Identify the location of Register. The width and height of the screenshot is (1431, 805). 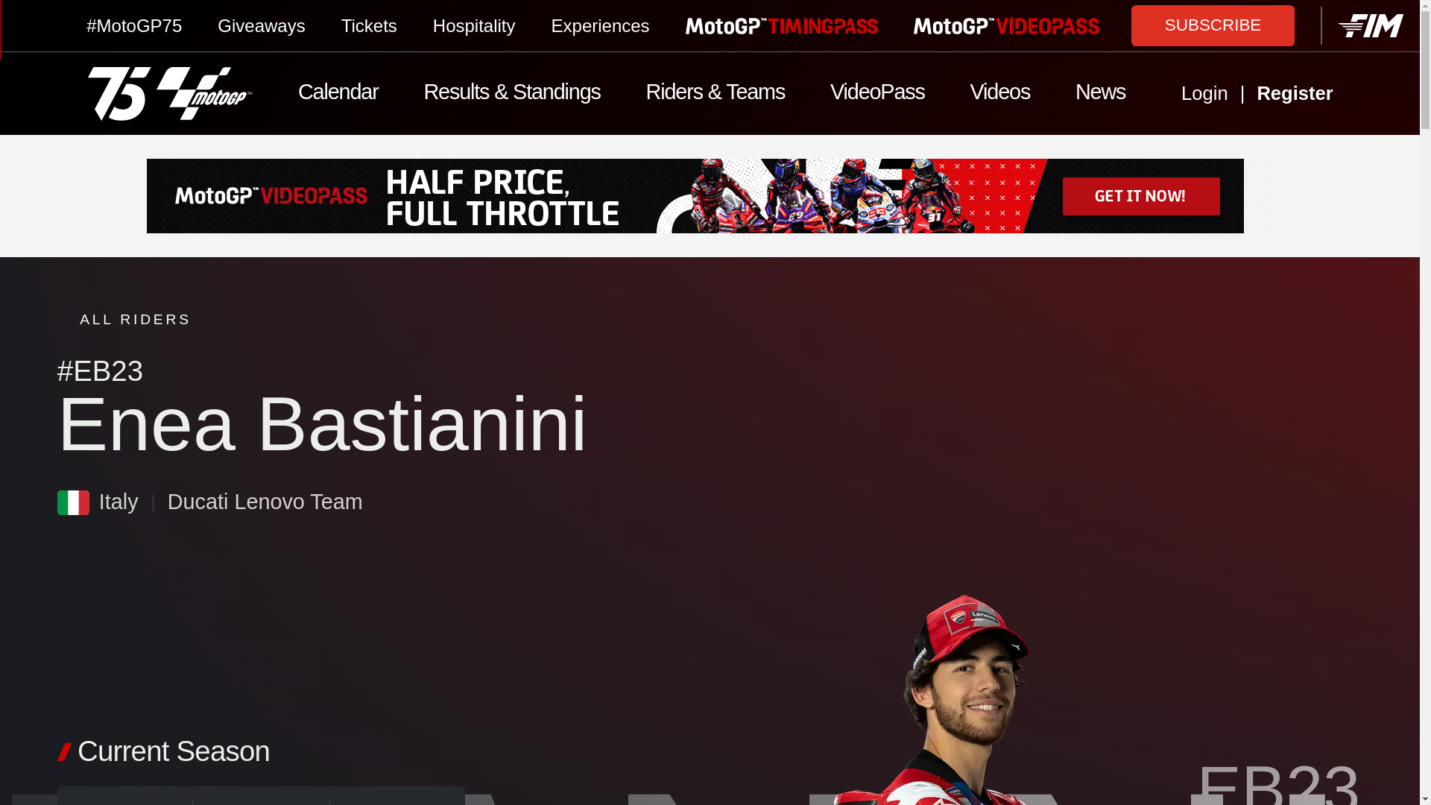
(1319, 94).